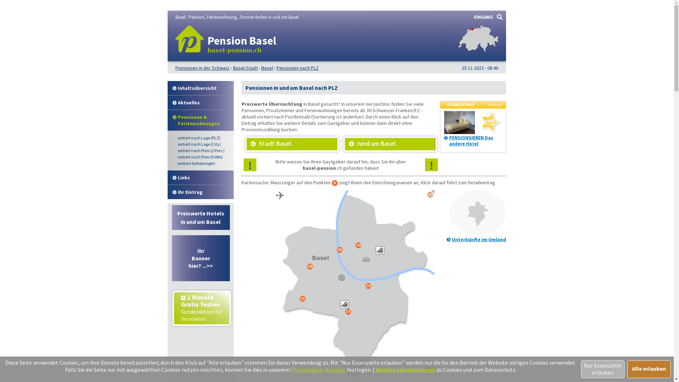  I want to click on Basel, so click(267, 68).